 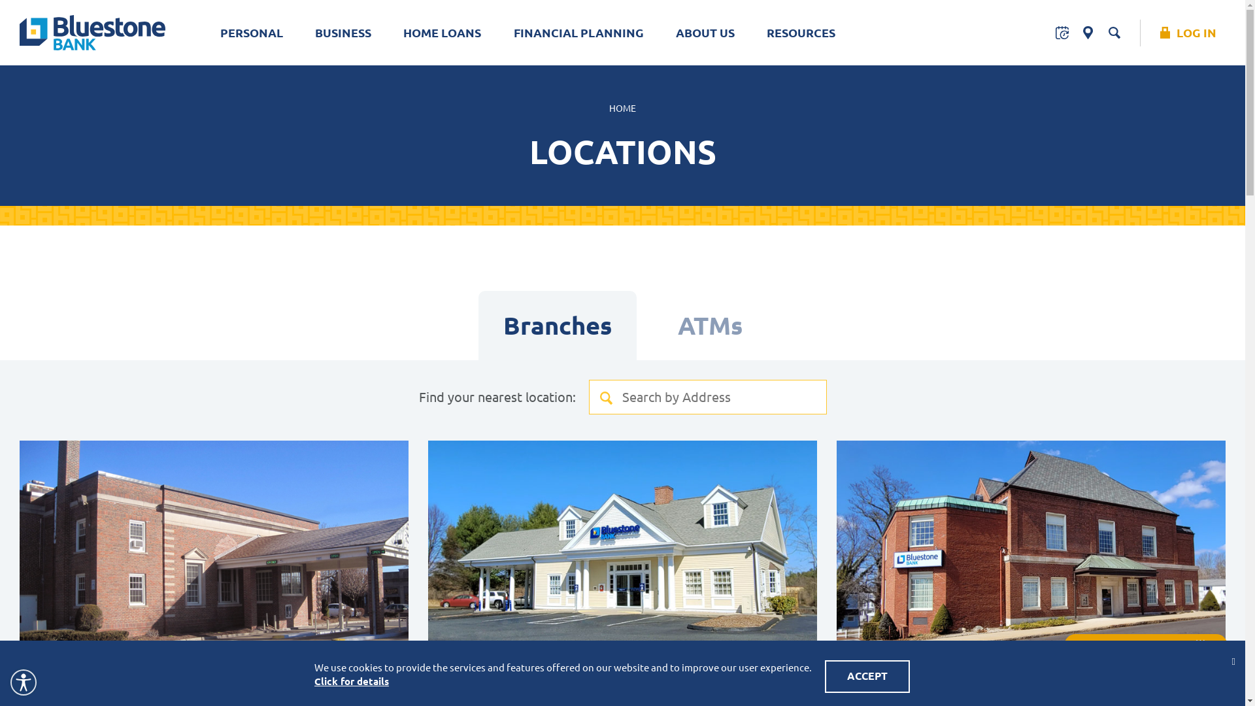 What do you see at coordinates (352, 681) in the screenshot?
I see `Click for details` at bounding box center [352, 681].